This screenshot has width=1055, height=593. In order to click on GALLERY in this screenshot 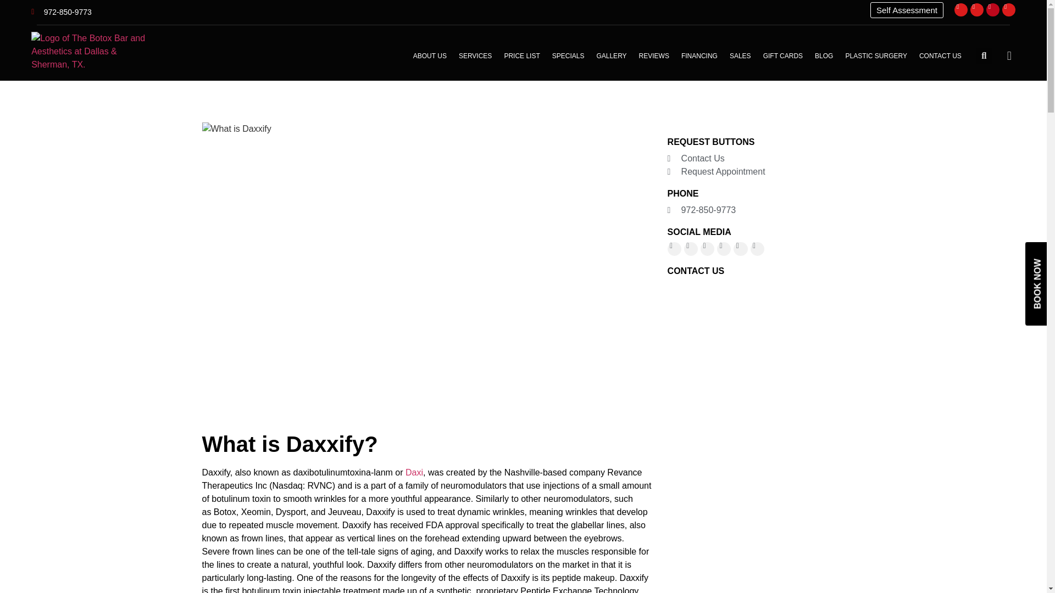, I will do `click(611, 56)`.